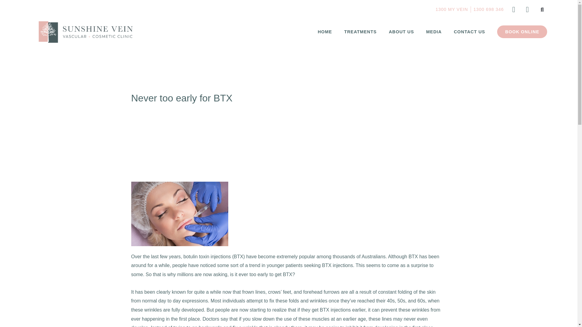 The width and height of the screenshot is (582, 327). What do you see at coordinates (522, 32) in the screenshot?
I see `BOOK ONLINE` at bounding box center [522, 32].